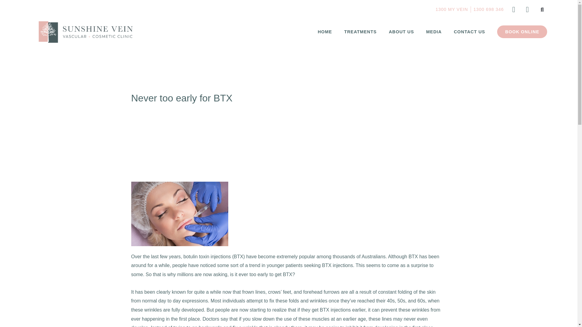 The width and height of the screenshot is (582, 327). What do you see at coordinates (522, 32) in the screenshot?
I see `BOOK ONLINE` at bounding box center [522, 32].